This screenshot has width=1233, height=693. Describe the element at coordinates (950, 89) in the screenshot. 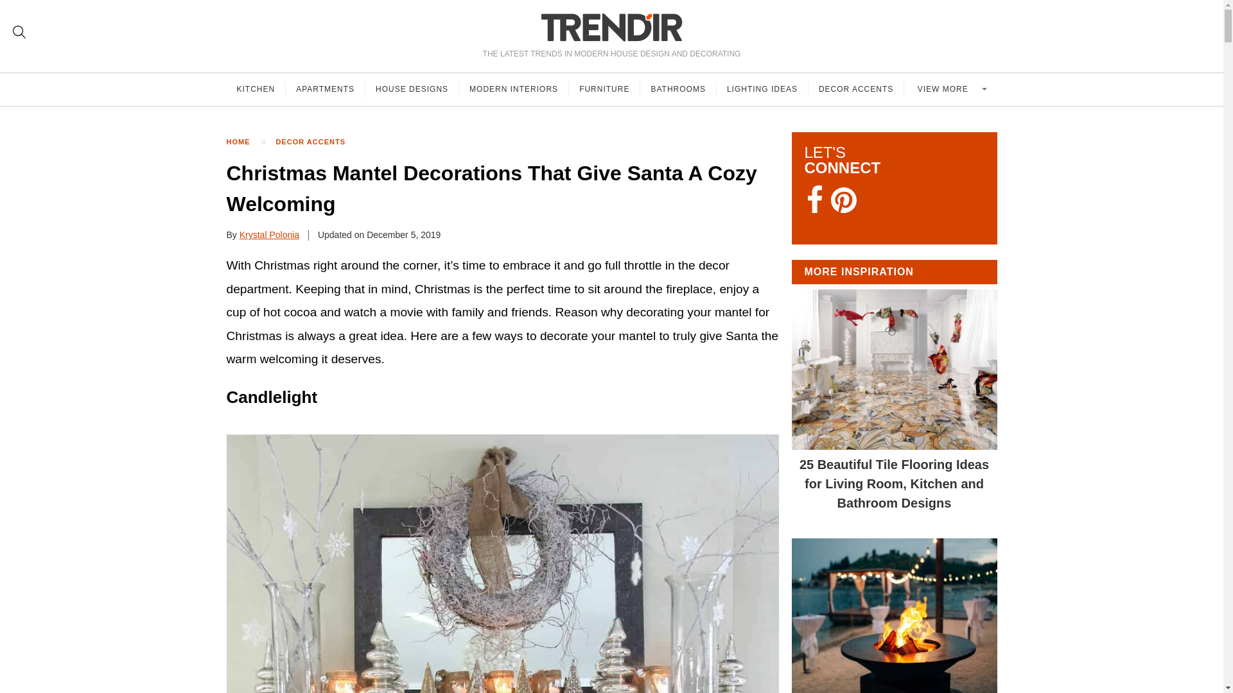

I see `VIEW MORE` at that location.